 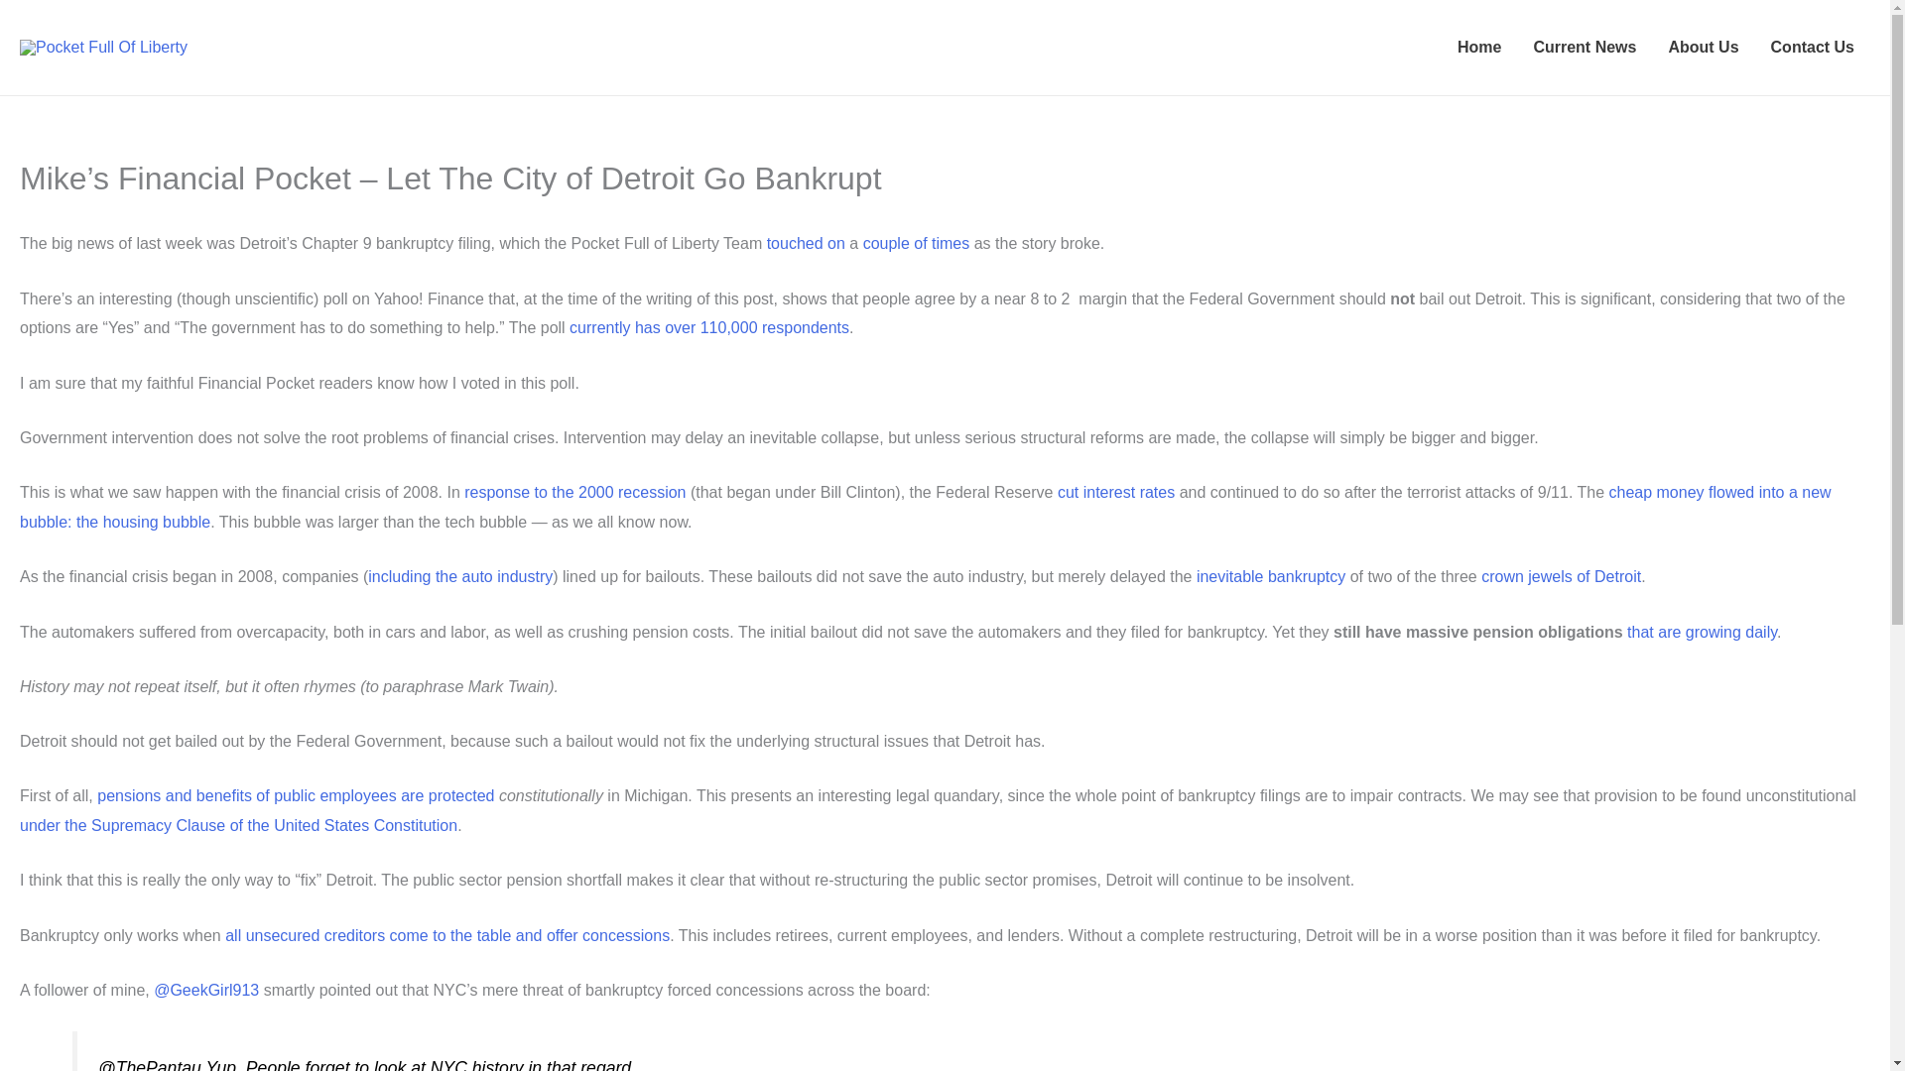 What do you see at coordinates (1812, 48) in the screenshot?
I see `Contact Us` at bounding box center [1812, 48].